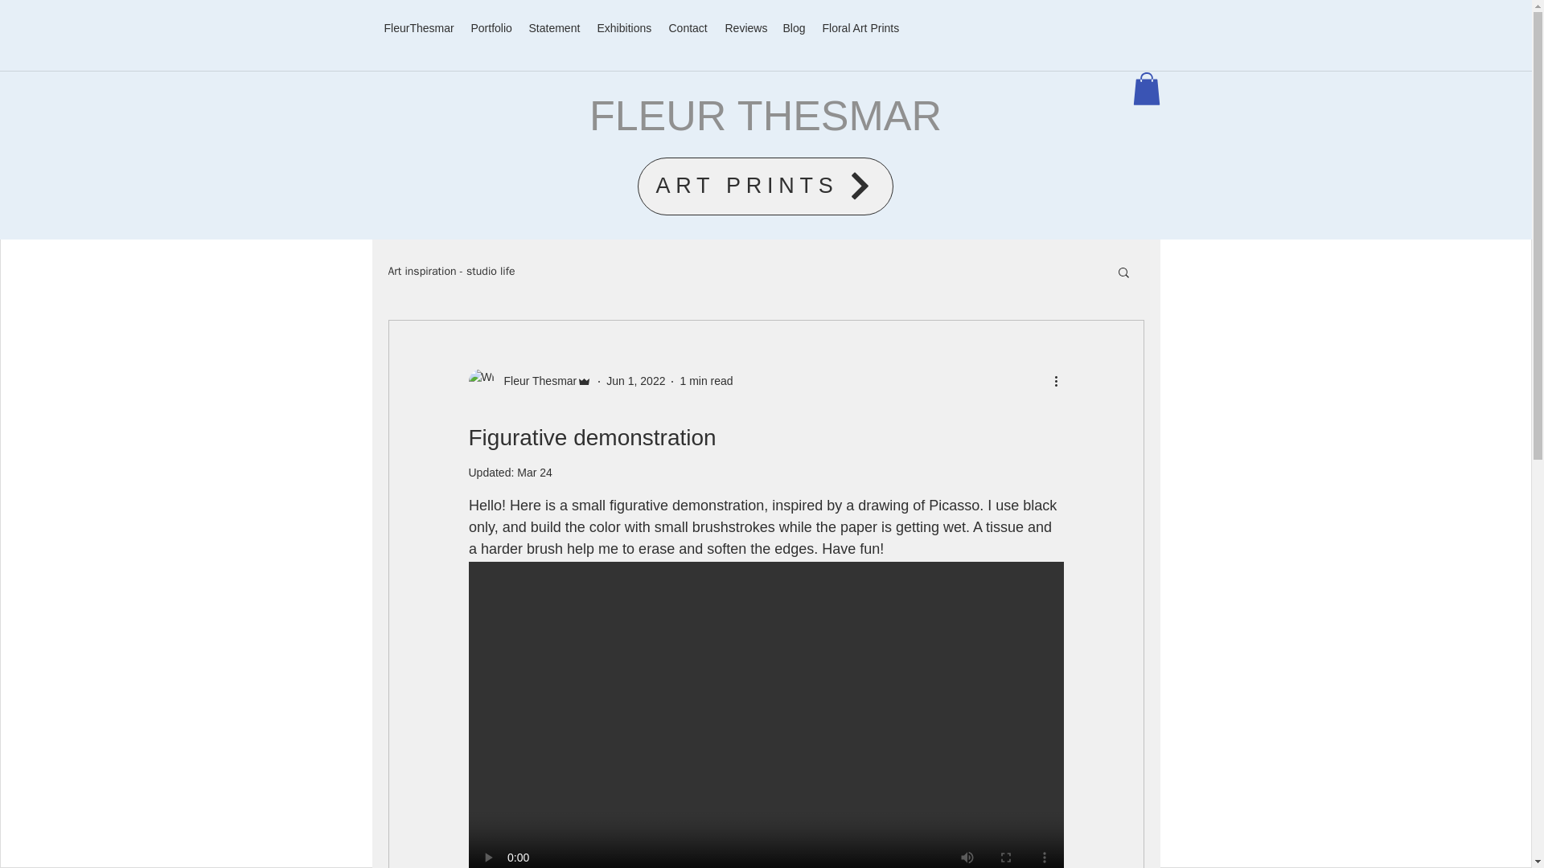 The width and height of the screenshot is (1544, 868). Describe the element at coordinates (795, 27) in the screenshot. I see `Blog` at that location.